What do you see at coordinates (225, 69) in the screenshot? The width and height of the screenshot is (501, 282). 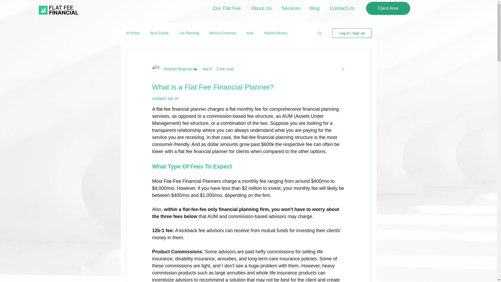 I see `5 min read` at bounding box center [225, 69].